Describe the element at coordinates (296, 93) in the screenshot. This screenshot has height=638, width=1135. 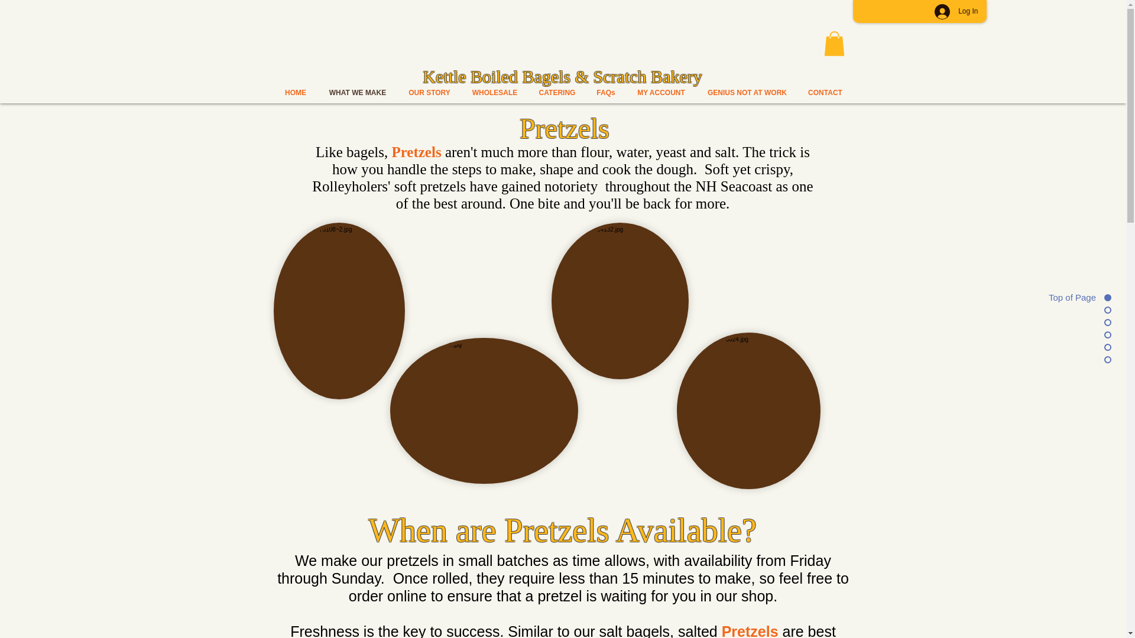
I see `HOME` at that location.